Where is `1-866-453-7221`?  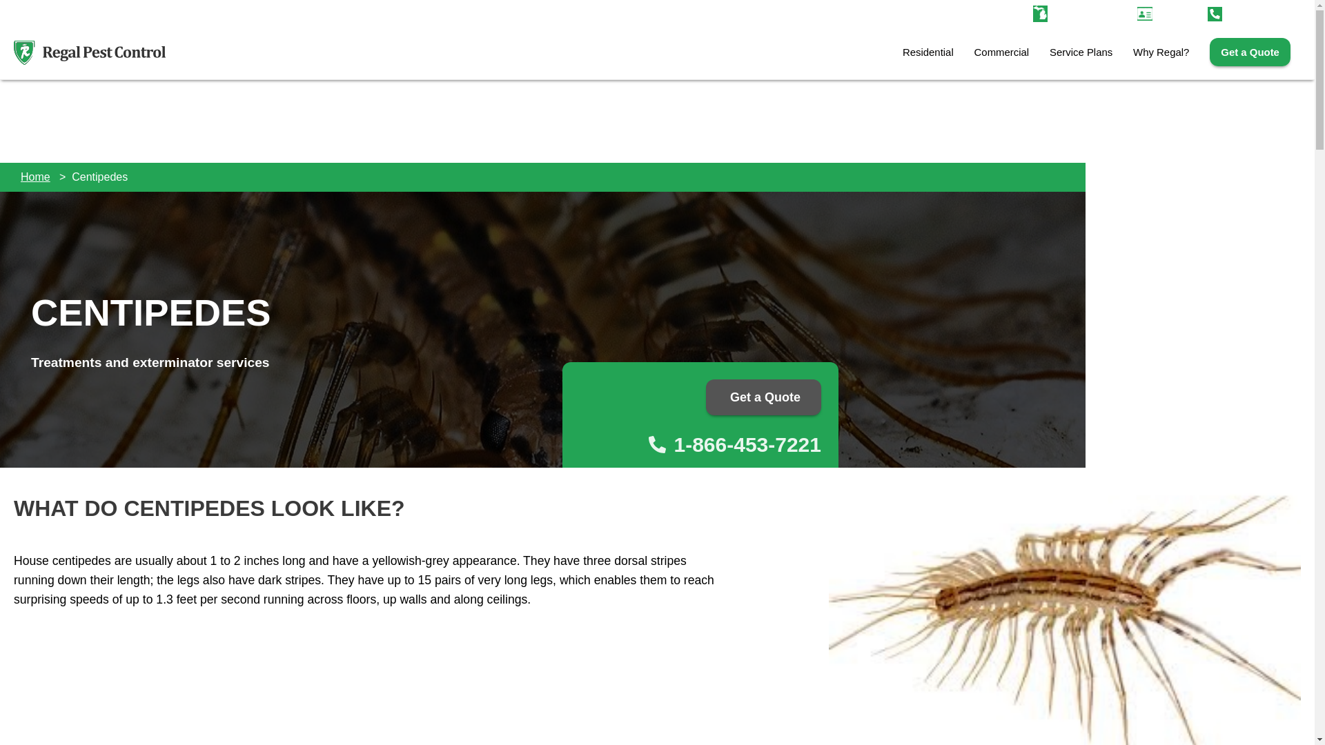 1-866-453-7221 is located at coordinates (691, 444).